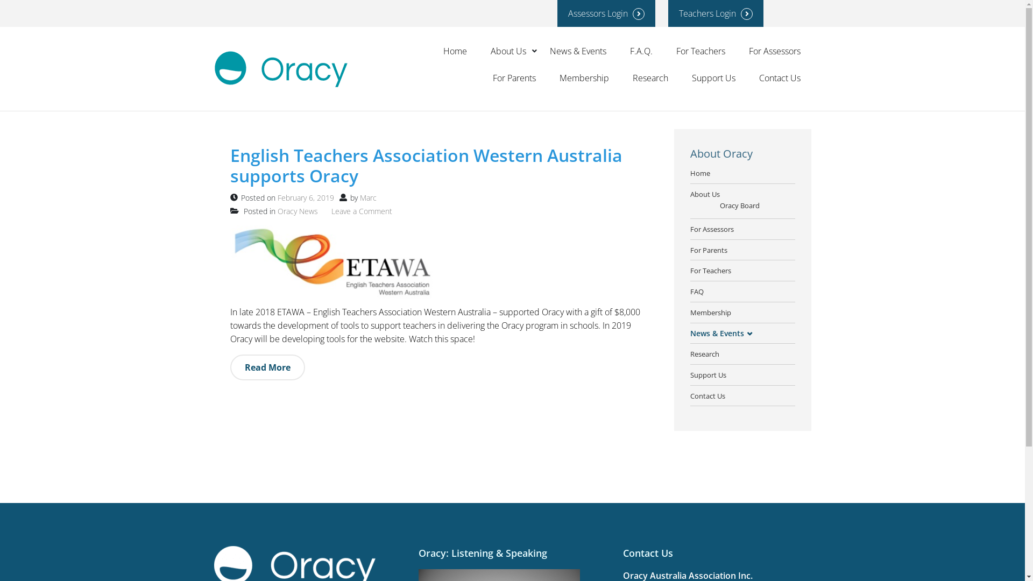 The height and width of the screenshot is (581, 1033). Describe the element at coordinates (717, 333) in the screenshot. I see `News & Events` at that location.